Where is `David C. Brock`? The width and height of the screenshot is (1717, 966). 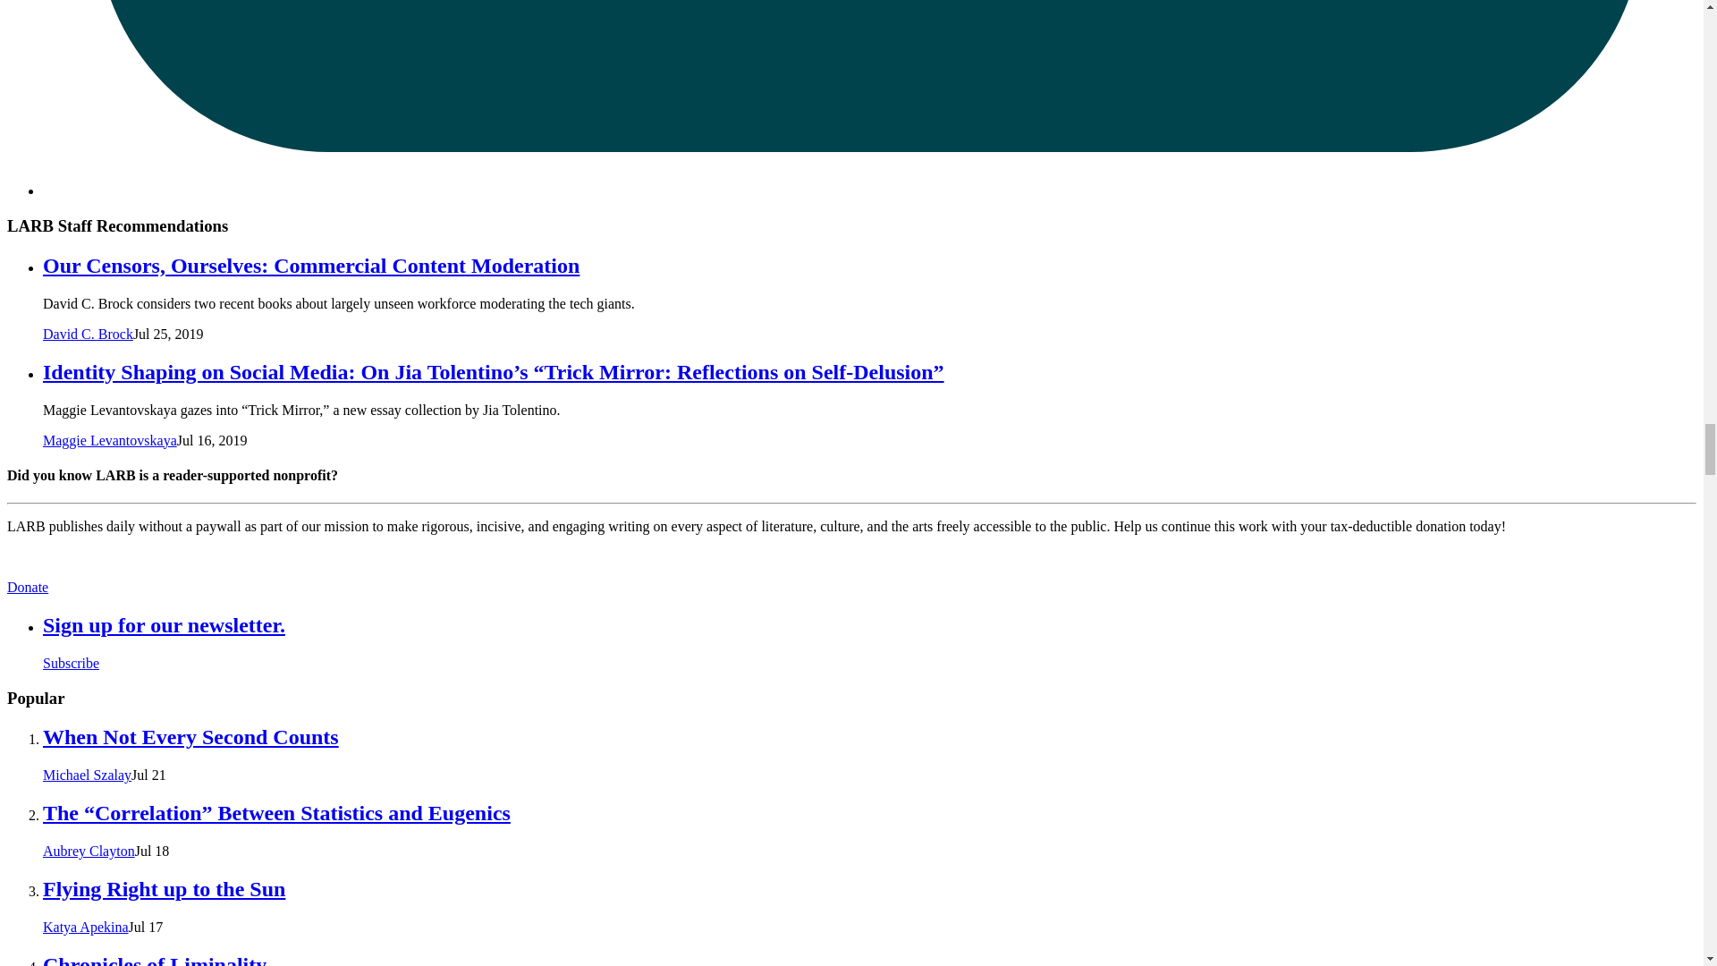
David C. Brock is located at coordinates (88, 335).